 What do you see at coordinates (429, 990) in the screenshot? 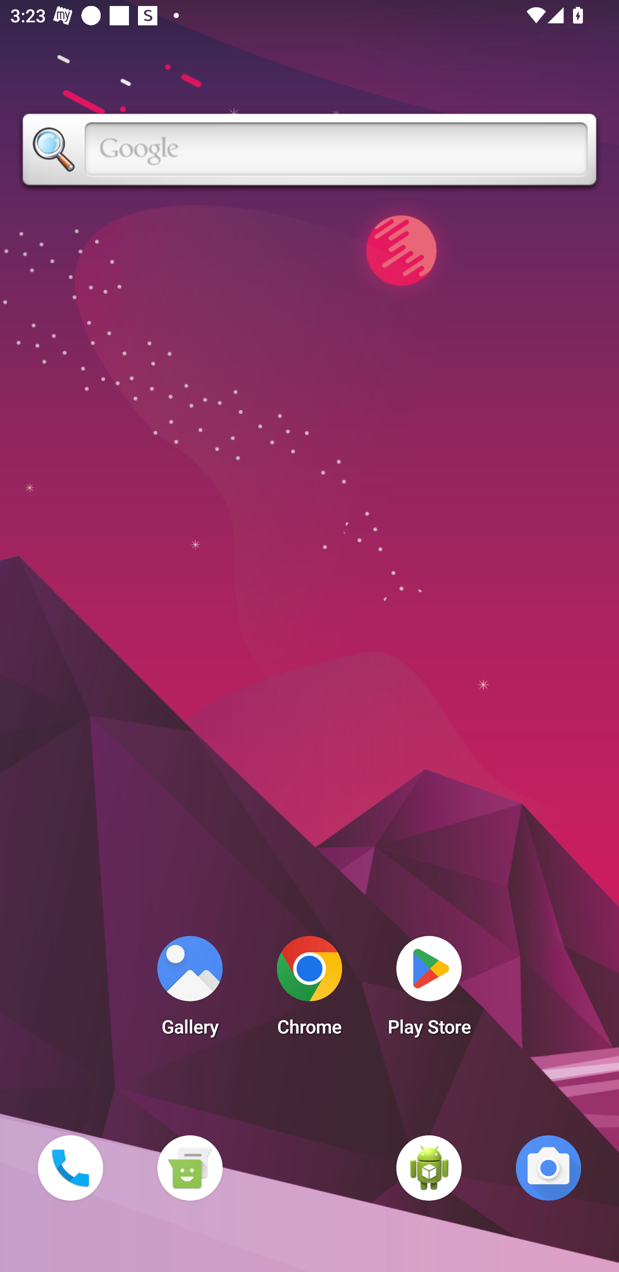
I see `Play Store` at bounding box center [429, 990].